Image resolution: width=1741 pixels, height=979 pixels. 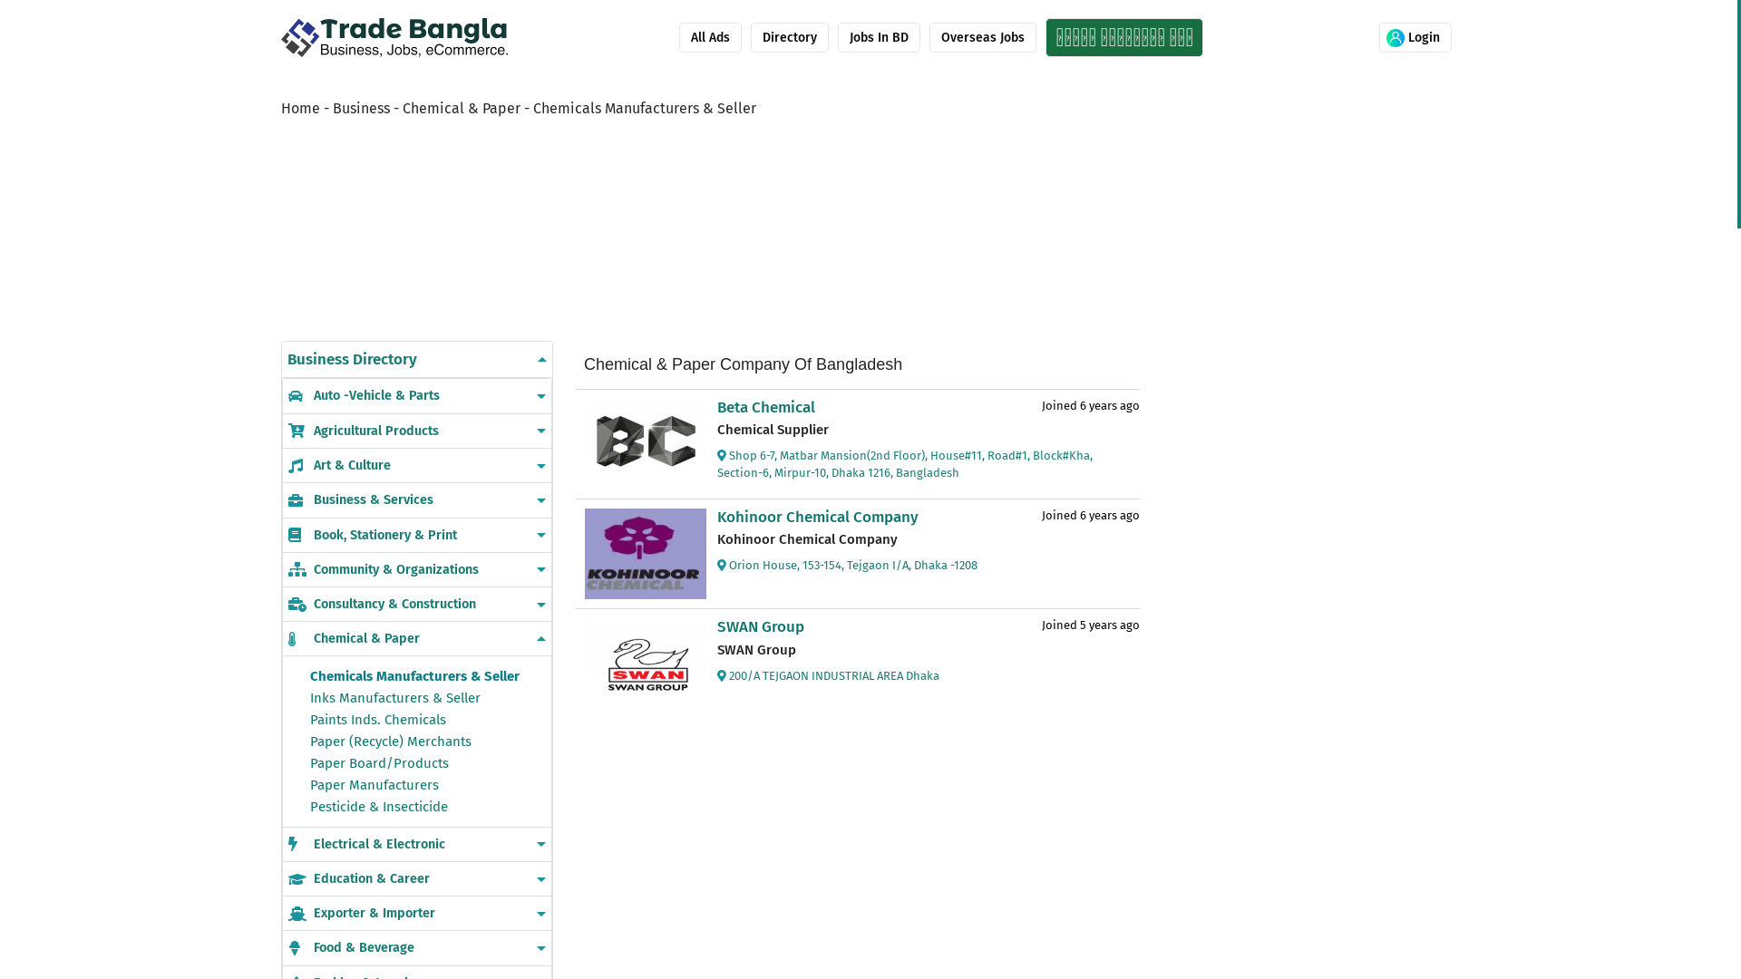 What do you see at coordinates (417, 948) in the screenshot?
I see `   Food & Beverage` at bounding box center [417, 948].